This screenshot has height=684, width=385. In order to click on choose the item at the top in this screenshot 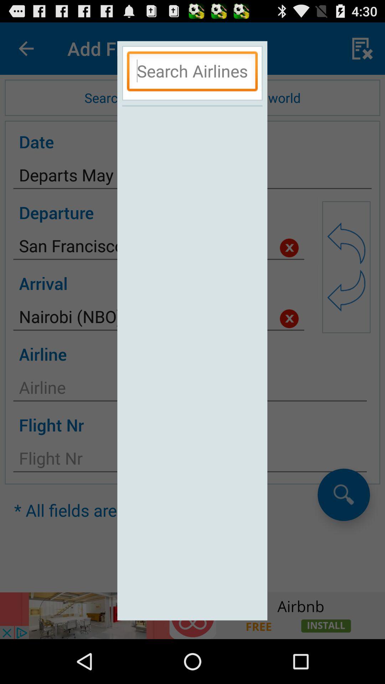, I will do `click(192, 73)`.